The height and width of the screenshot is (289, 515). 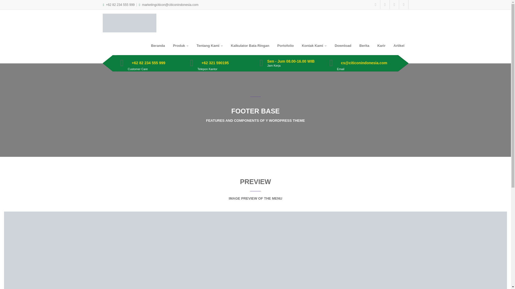 I want to click on Download, so click(x=343, y=46).